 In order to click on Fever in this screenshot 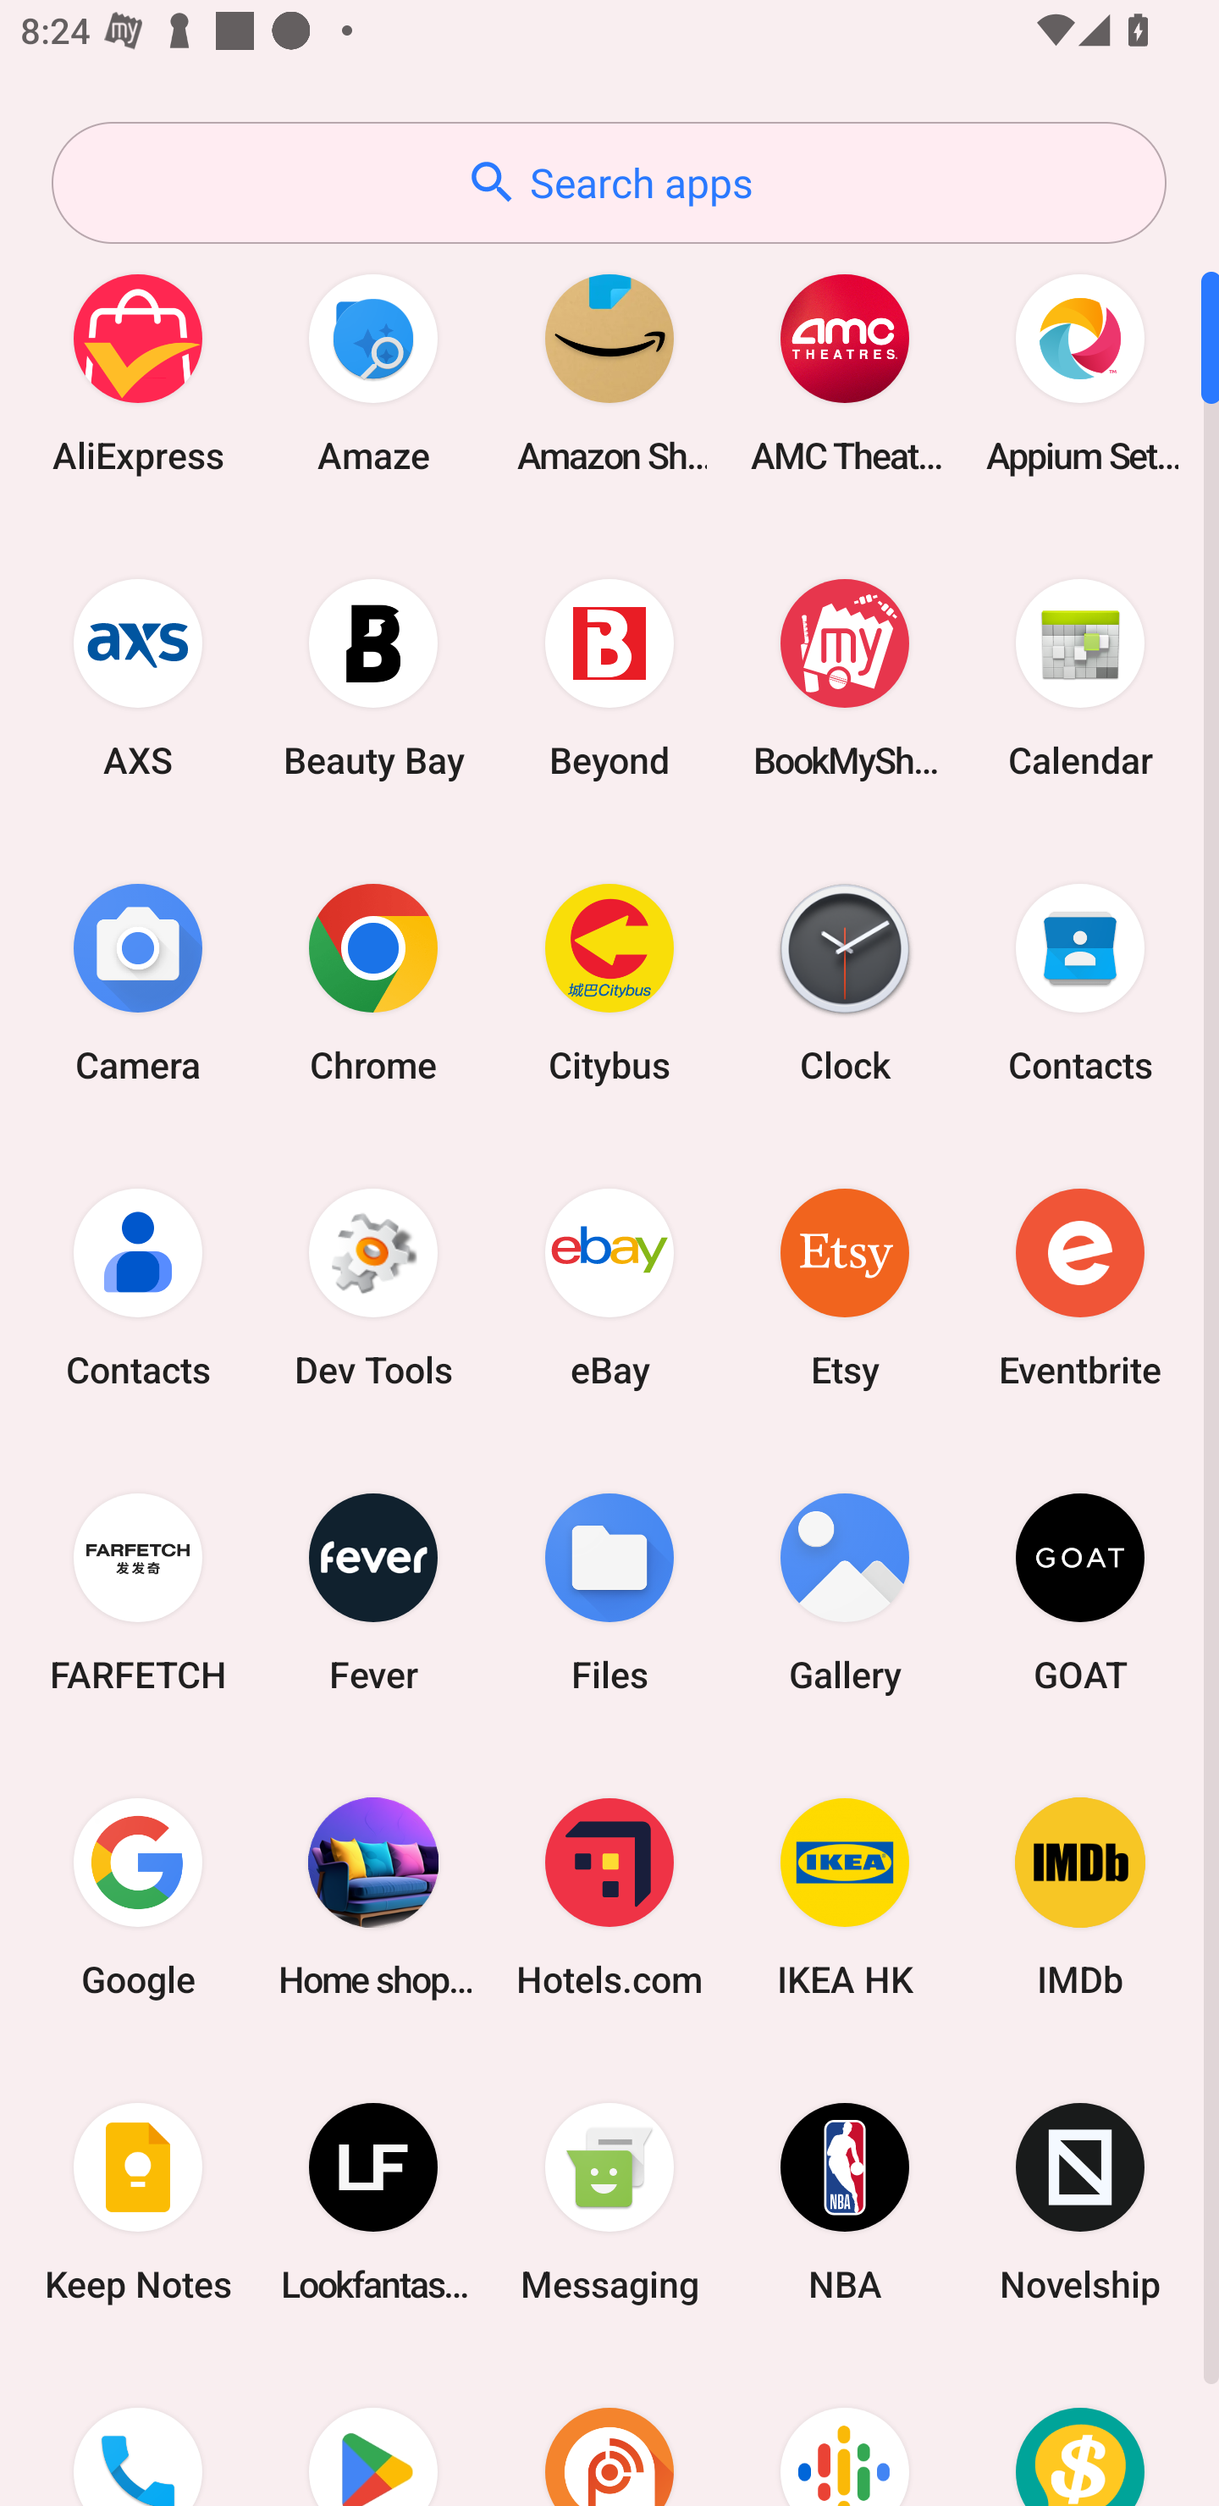, I will do `click(373, 1592)`.